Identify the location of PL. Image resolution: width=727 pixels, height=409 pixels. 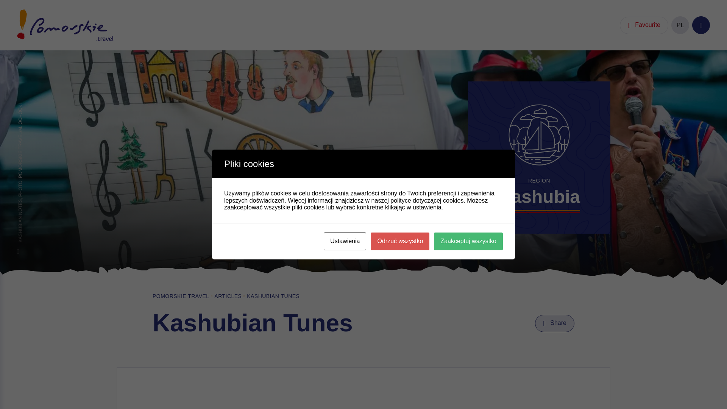
(680, 25).